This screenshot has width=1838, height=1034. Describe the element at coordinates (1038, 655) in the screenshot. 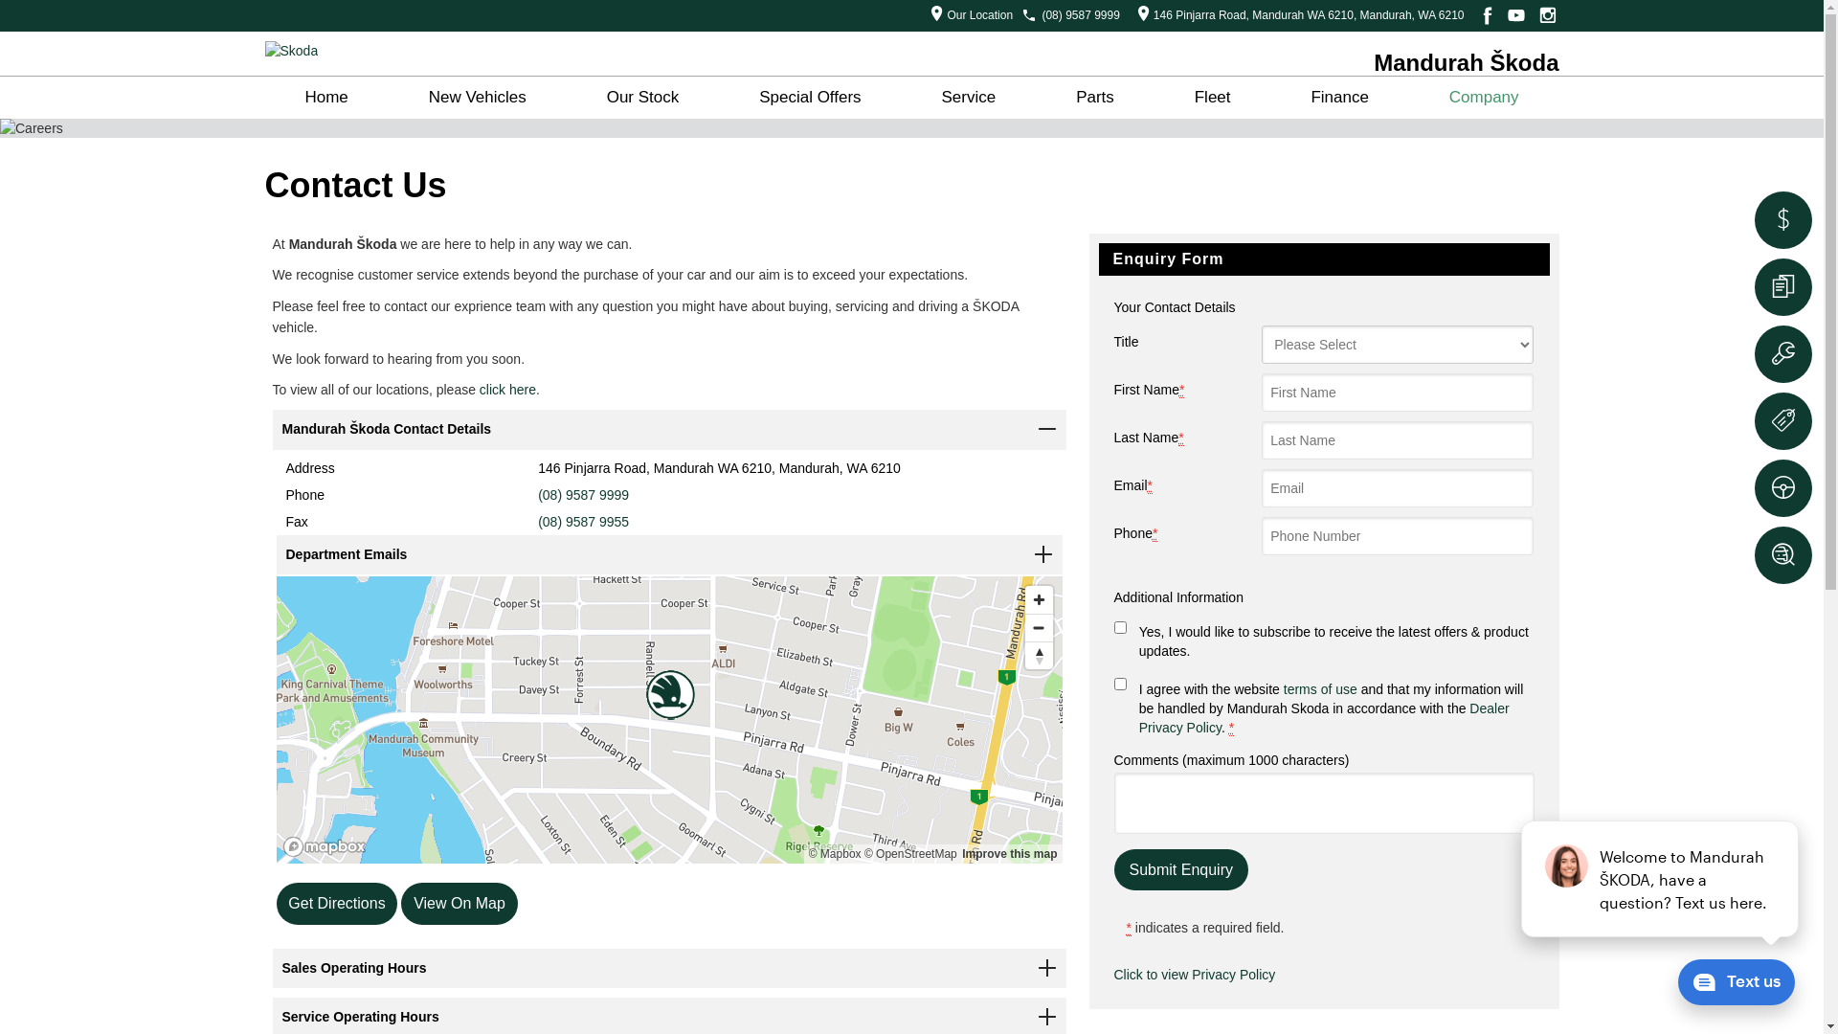

I see `Reset bearing to north` at that location.